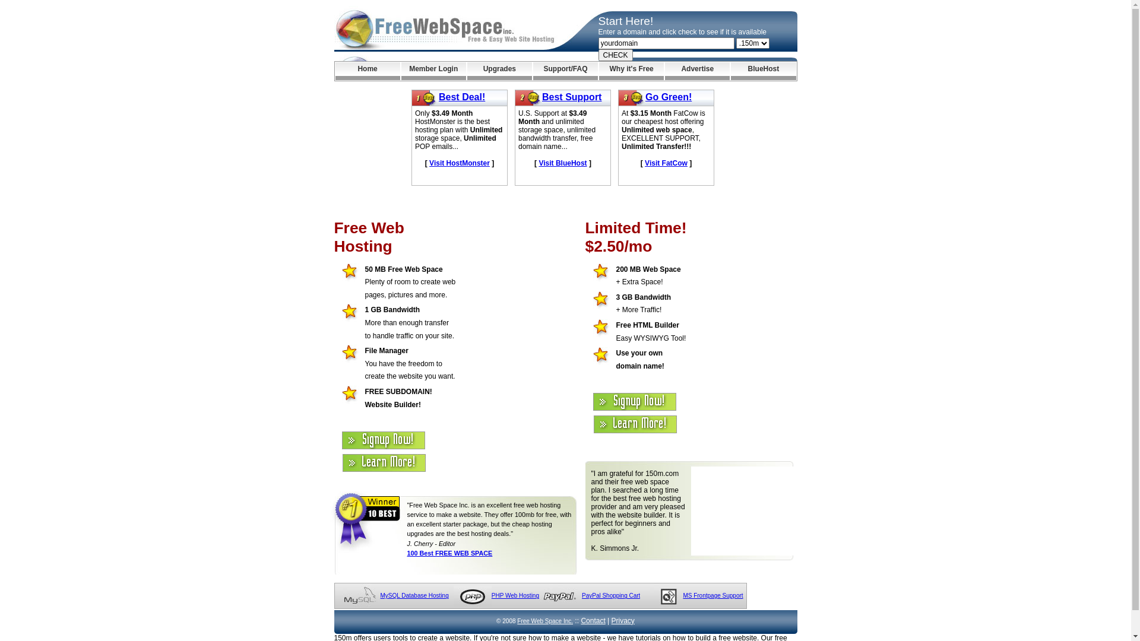 This screenshot has width=1140, height=641. I want to click on Member Login, so click(433, 71).